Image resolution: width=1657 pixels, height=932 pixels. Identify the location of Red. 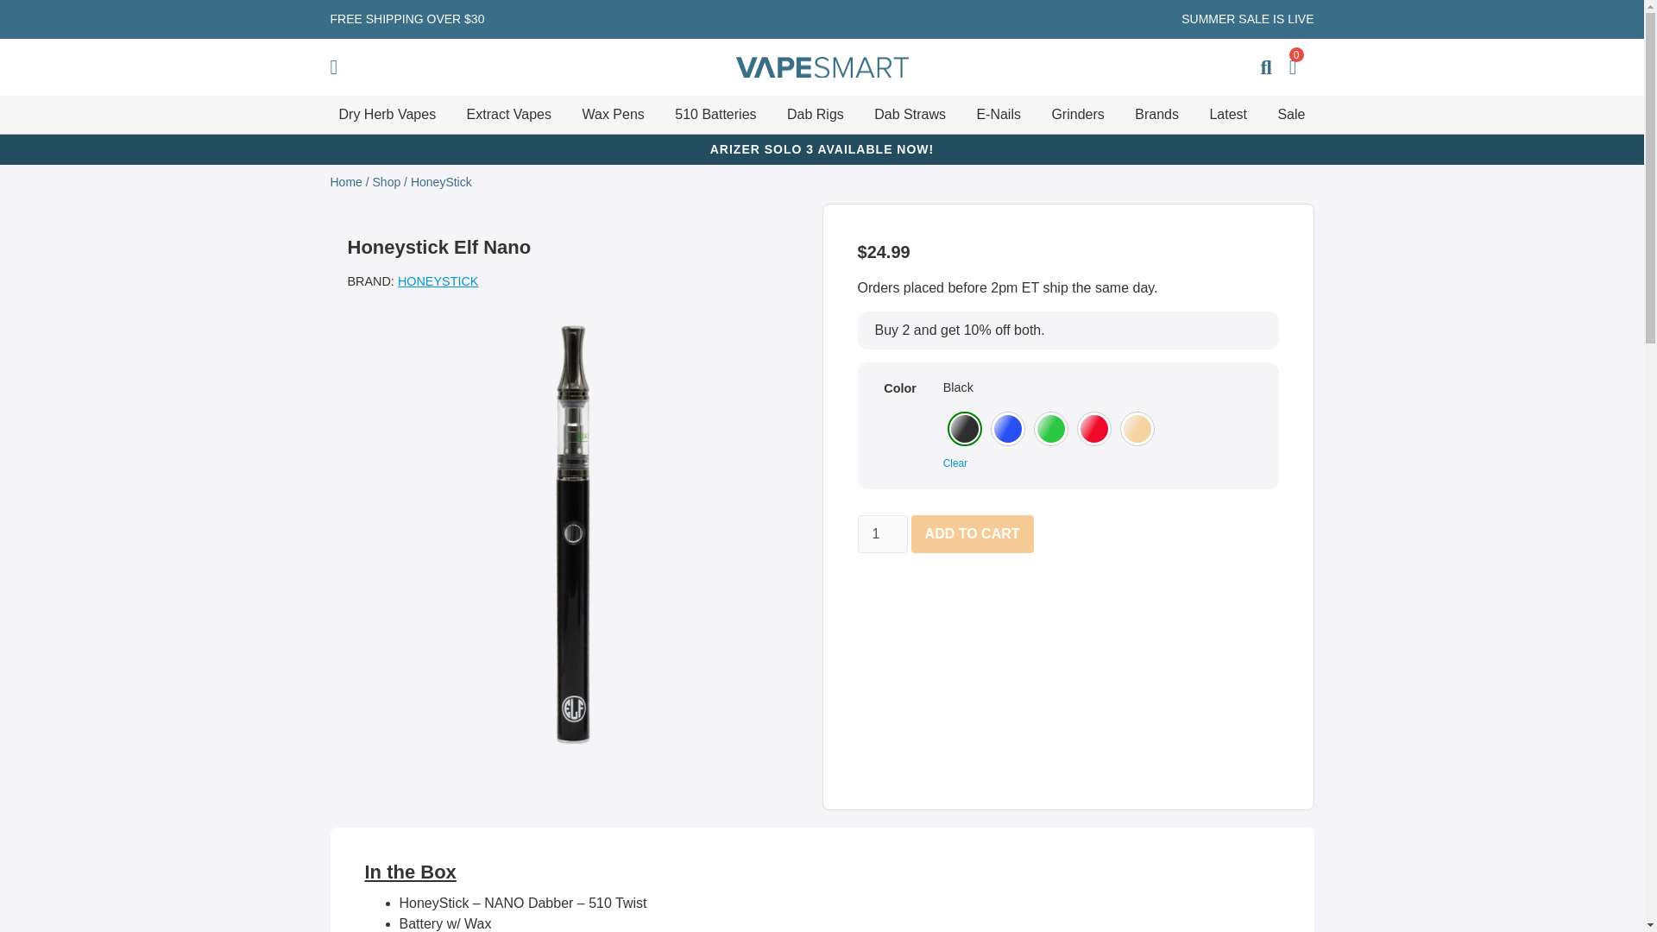
(1094, 428).